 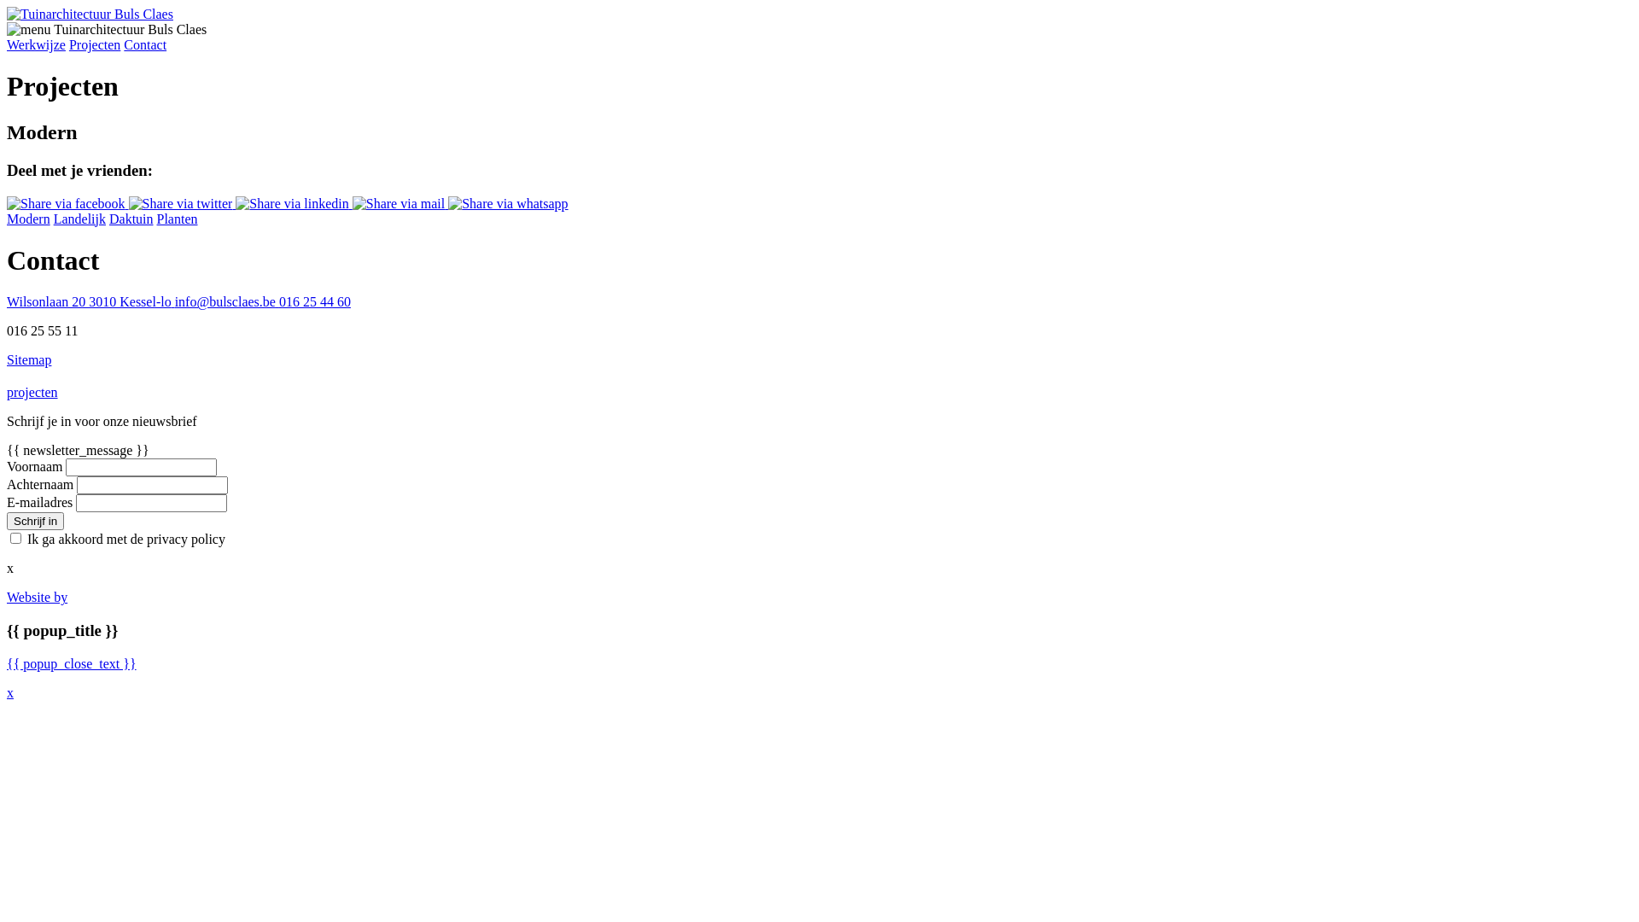 I want to click on info@bulsclaes.be, so click(x=227, y=302).